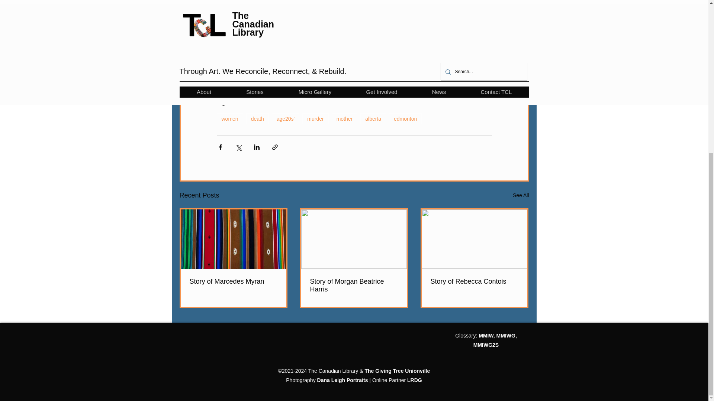 The height and width of the screenshot is (401, 714). Describe the element at coordinates (521, 195) in the screenshot. I see `See All` at that location.